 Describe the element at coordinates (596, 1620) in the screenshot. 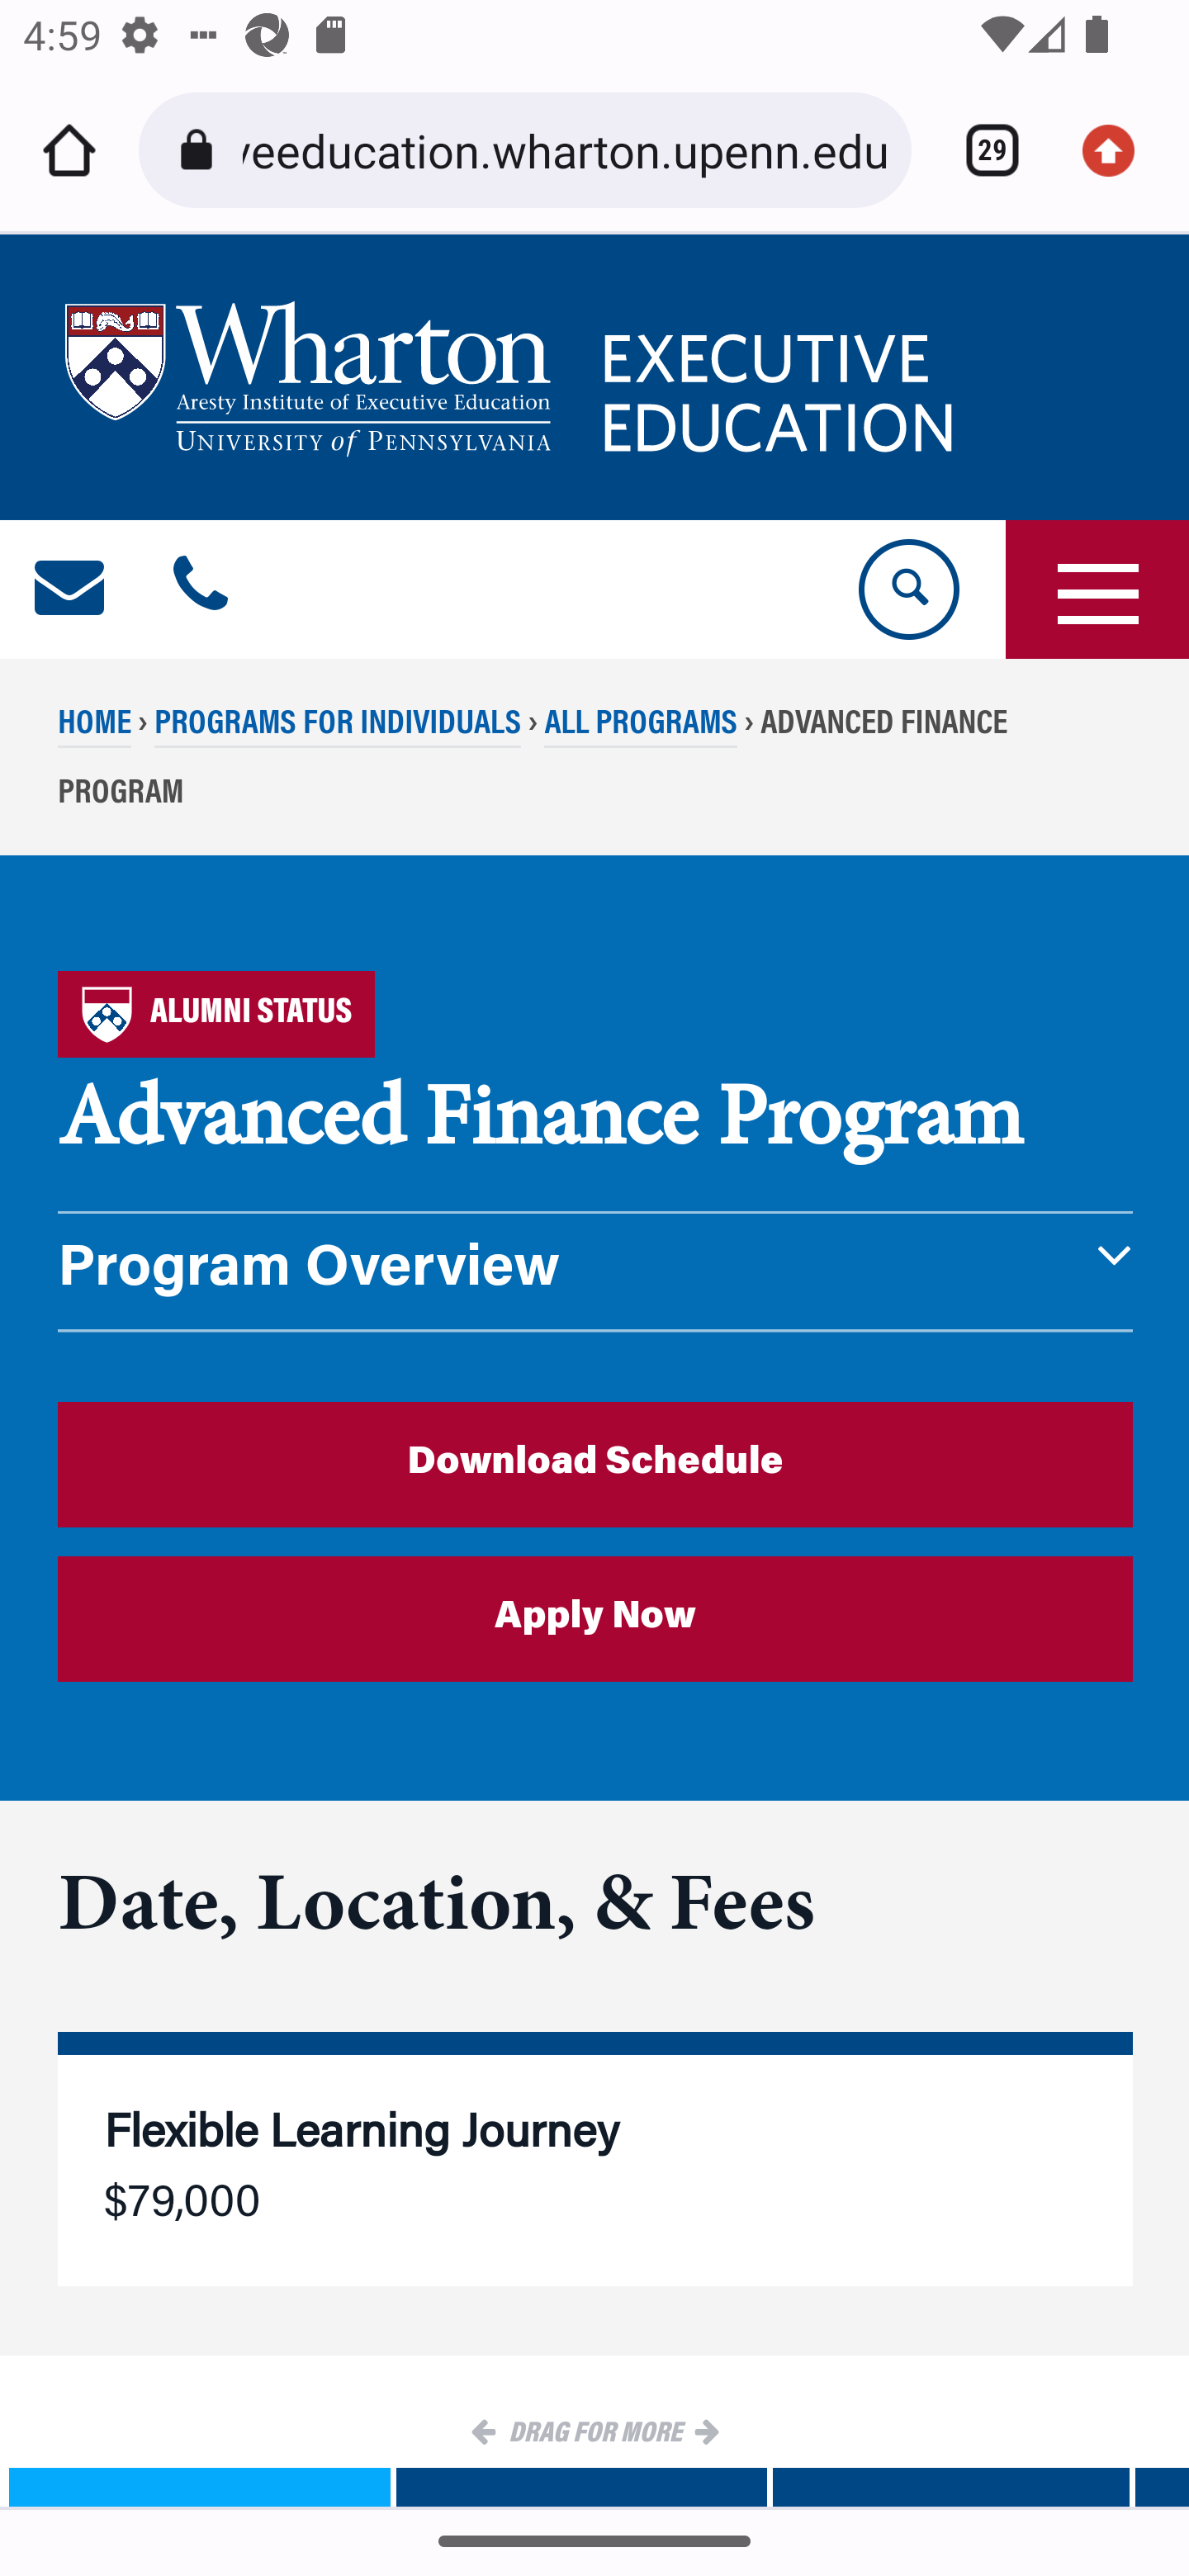

I see `Apply Now` at that location.